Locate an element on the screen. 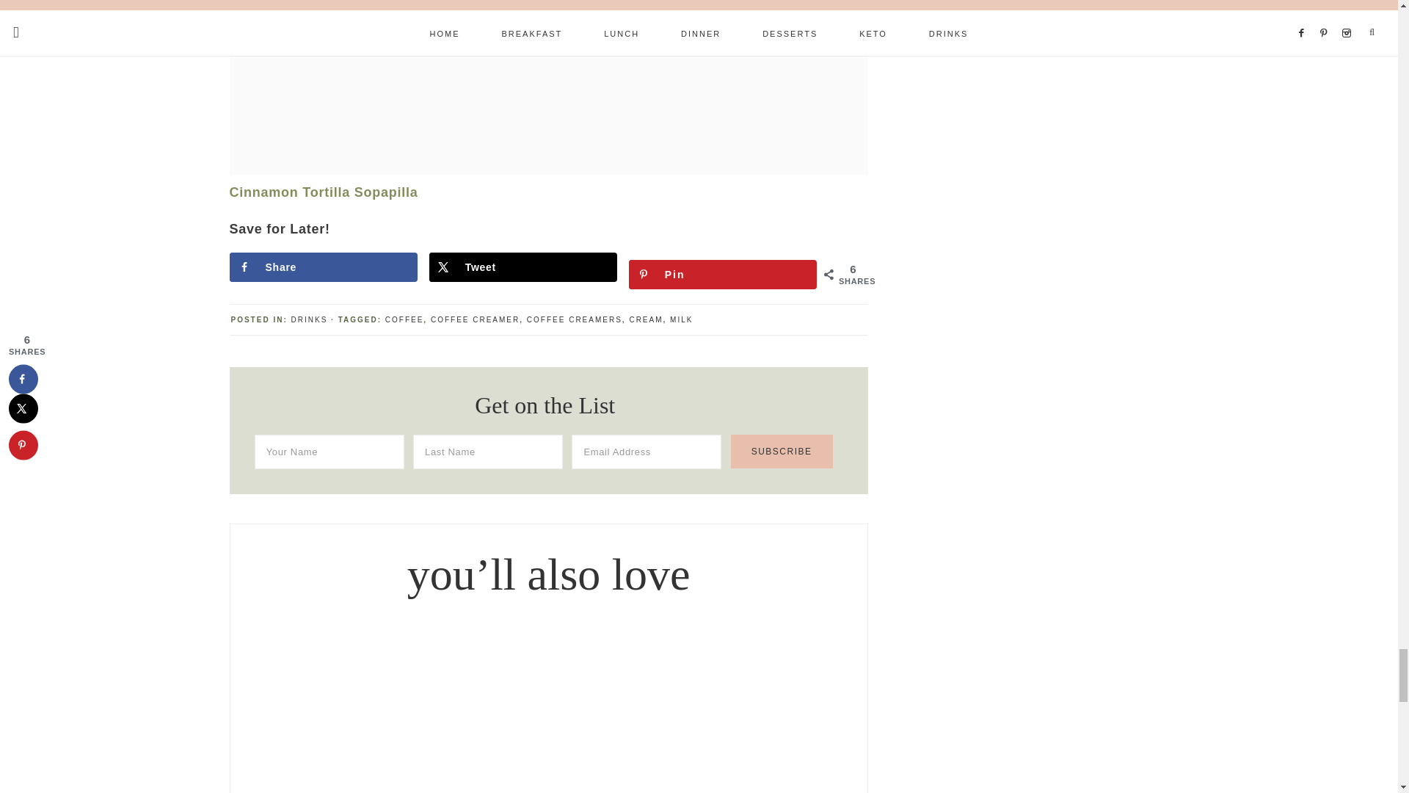  Share on X is located at coordinates (523, 267).